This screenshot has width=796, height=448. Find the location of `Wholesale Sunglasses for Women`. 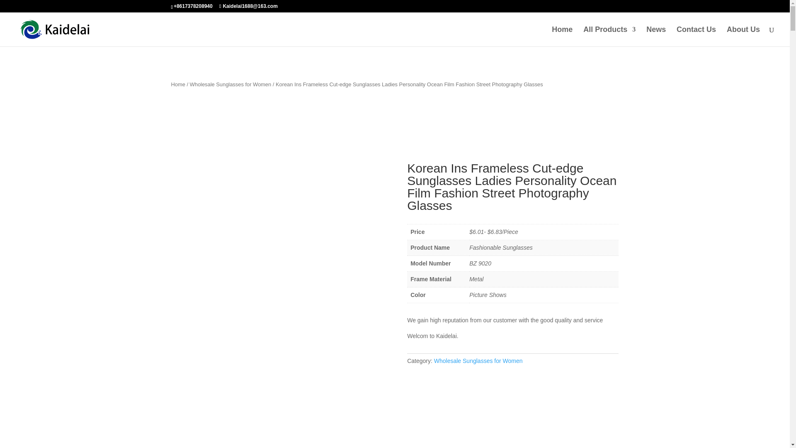

Wholesale Sunglasses for Women is located at coordinates (478, 361).